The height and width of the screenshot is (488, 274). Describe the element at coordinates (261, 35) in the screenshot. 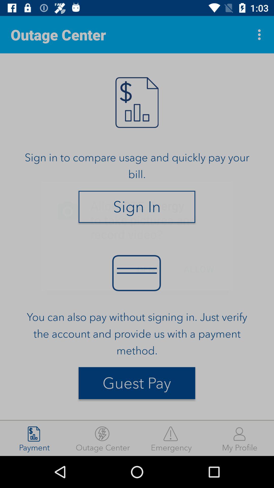

I see `select the icon which is right side of outage center` at that location.